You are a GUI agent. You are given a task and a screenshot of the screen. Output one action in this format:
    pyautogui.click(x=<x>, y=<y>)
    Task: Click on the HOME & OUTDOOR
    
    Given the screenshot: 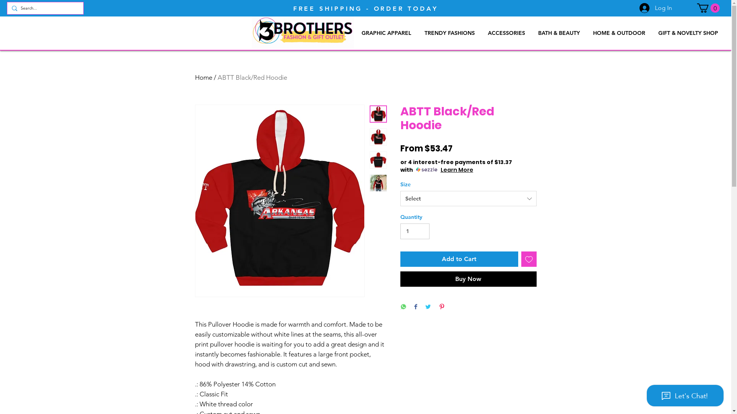 What is the action you would take?
    pyautogui.click(x=619, y=33)
    